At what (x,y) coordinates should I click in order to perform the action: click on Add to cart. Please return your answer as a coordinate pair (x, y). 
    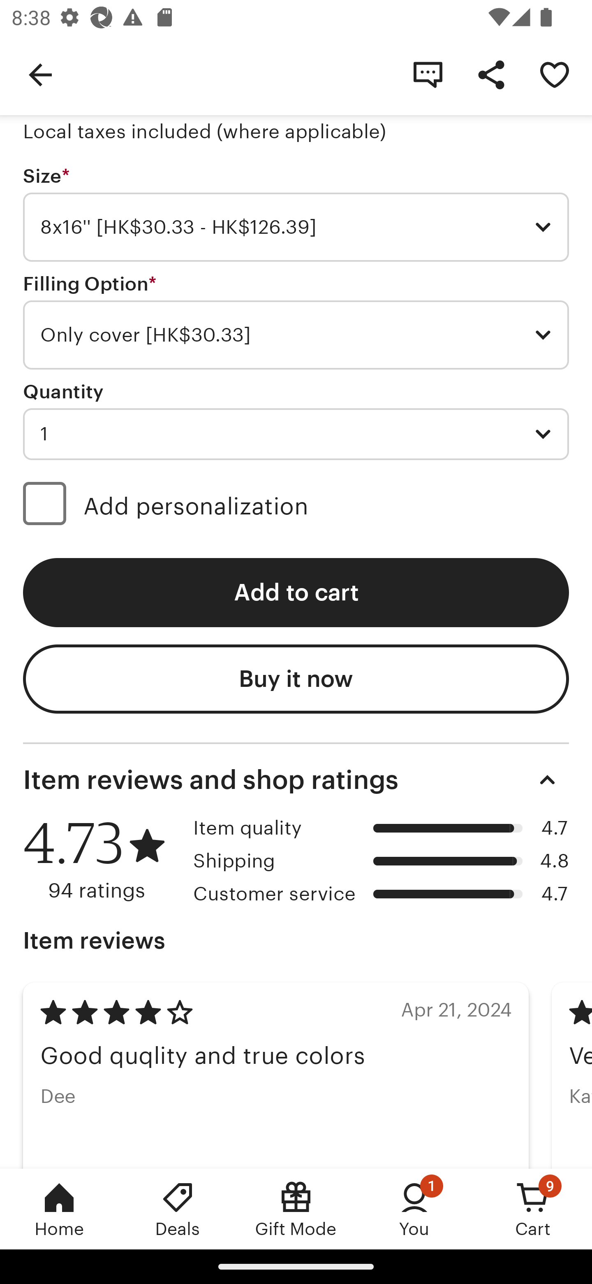
    Looking at the image, I should click on (296, 593).